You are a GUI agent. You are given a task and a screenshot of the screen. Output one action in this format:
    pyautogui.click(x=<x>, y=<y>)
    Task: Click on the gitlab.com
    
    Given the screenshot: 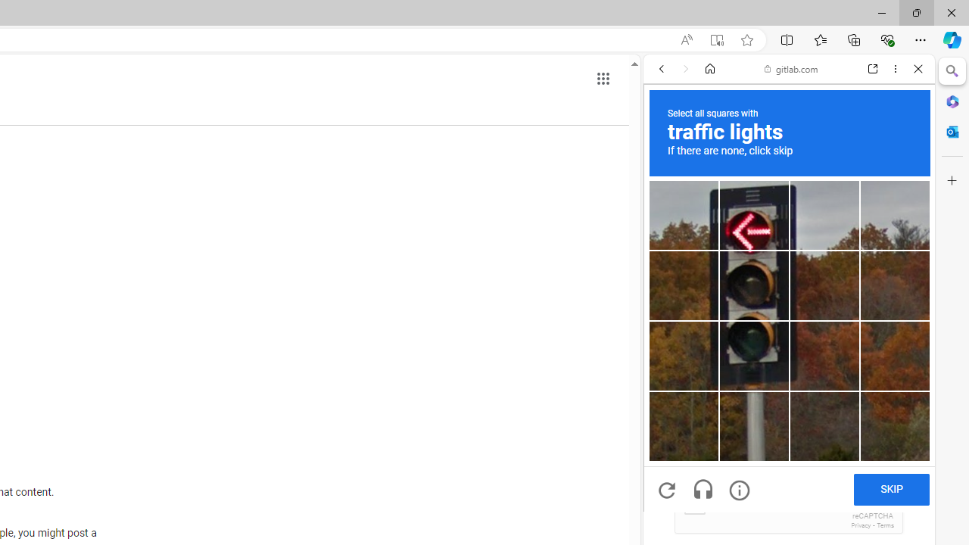 What is the action you would take?
    pyautogui.click(x=791, y=68)
    